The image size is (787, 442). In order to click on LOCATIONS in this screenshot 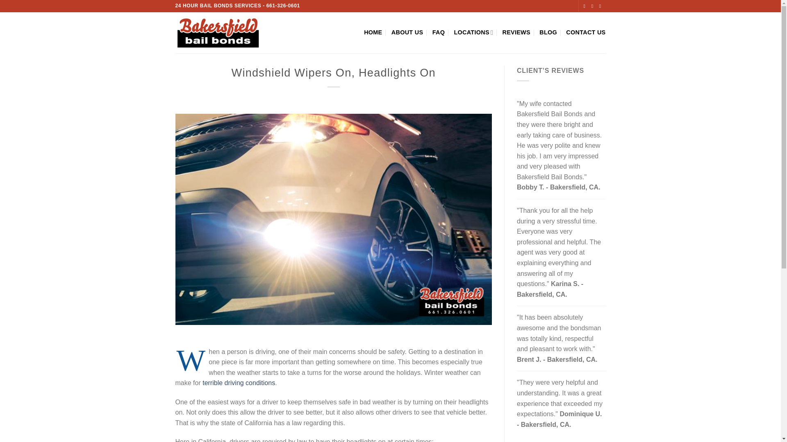, I will do `click(473, 33)`.